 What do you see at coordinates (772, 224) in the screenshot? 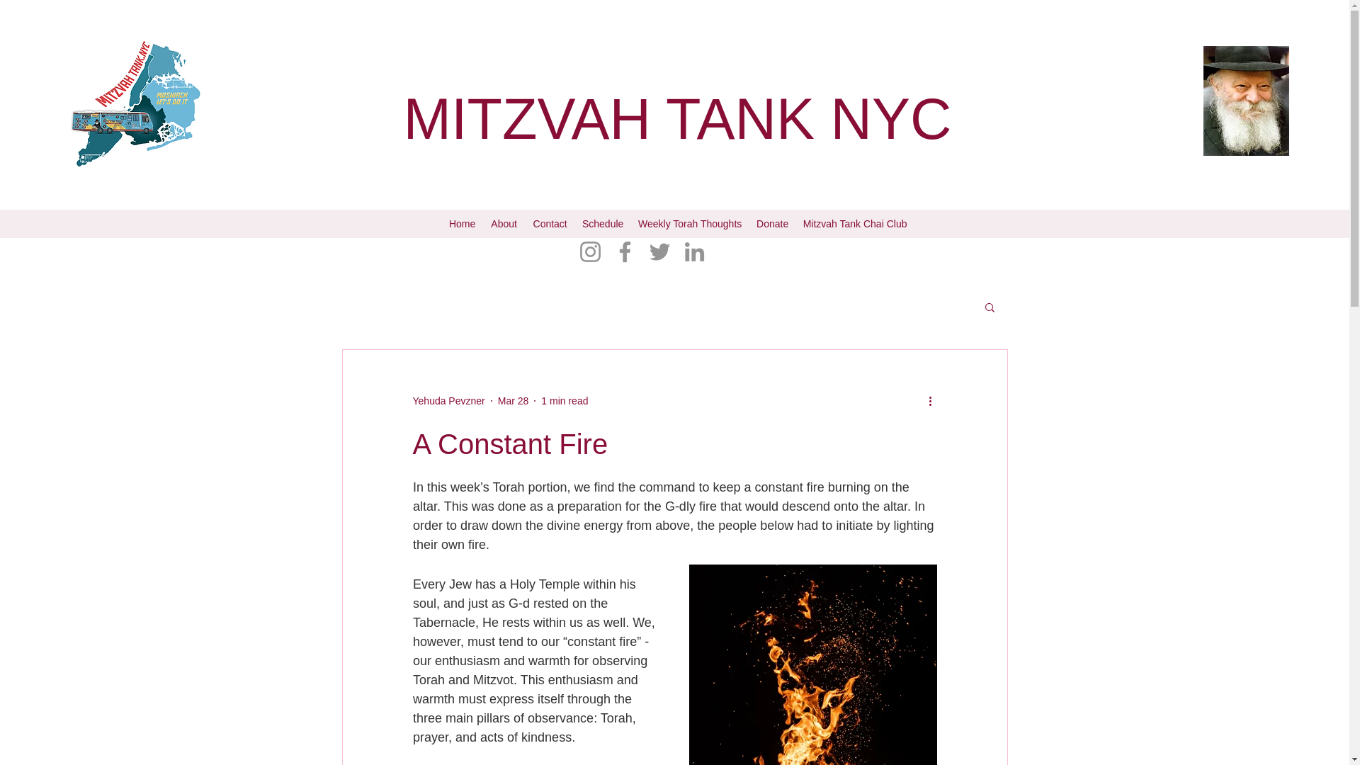
I see `Donate` at bounding box center [772, 224].